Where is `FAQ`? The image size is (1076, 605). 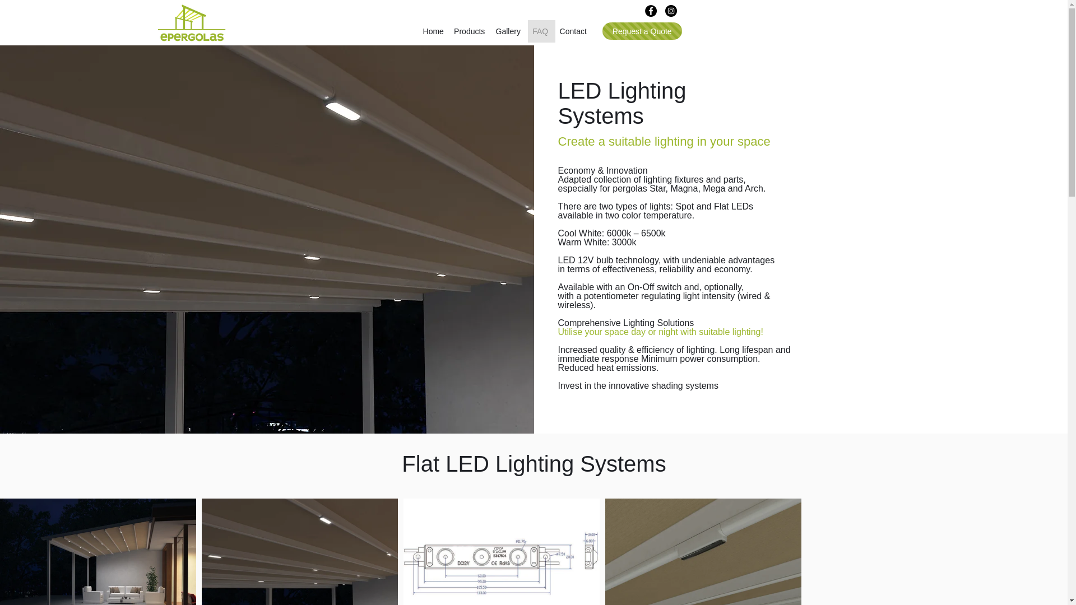 FAQ is located at coordinates (541, 31).